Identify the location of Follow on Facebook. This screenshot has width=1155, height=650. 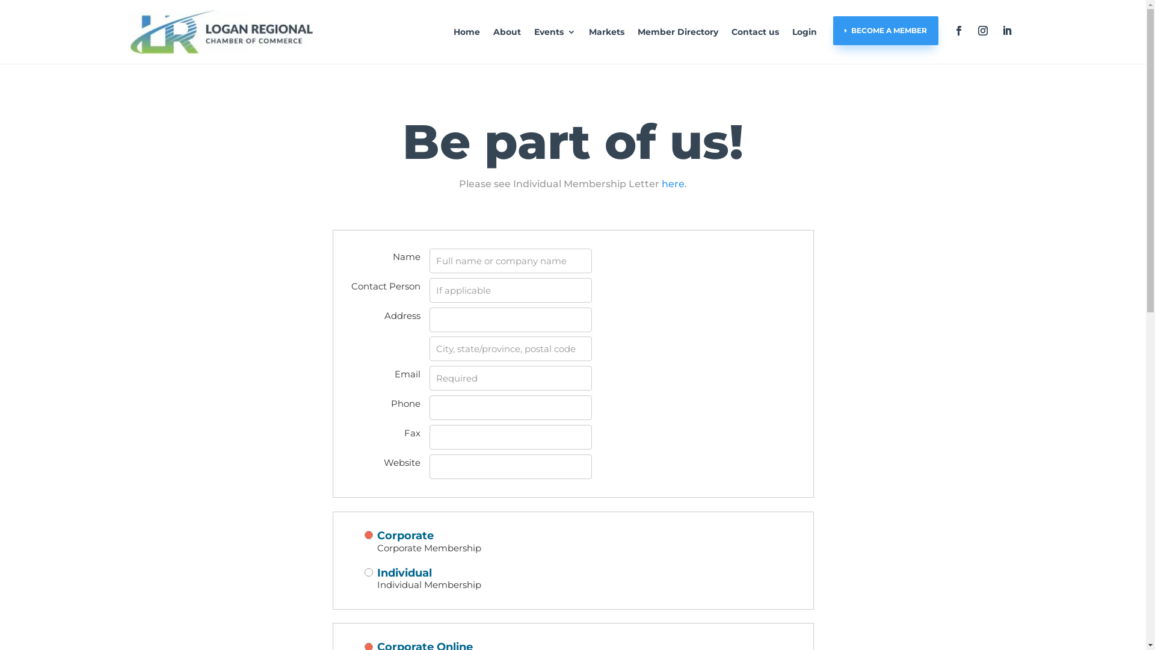
(959, 31).